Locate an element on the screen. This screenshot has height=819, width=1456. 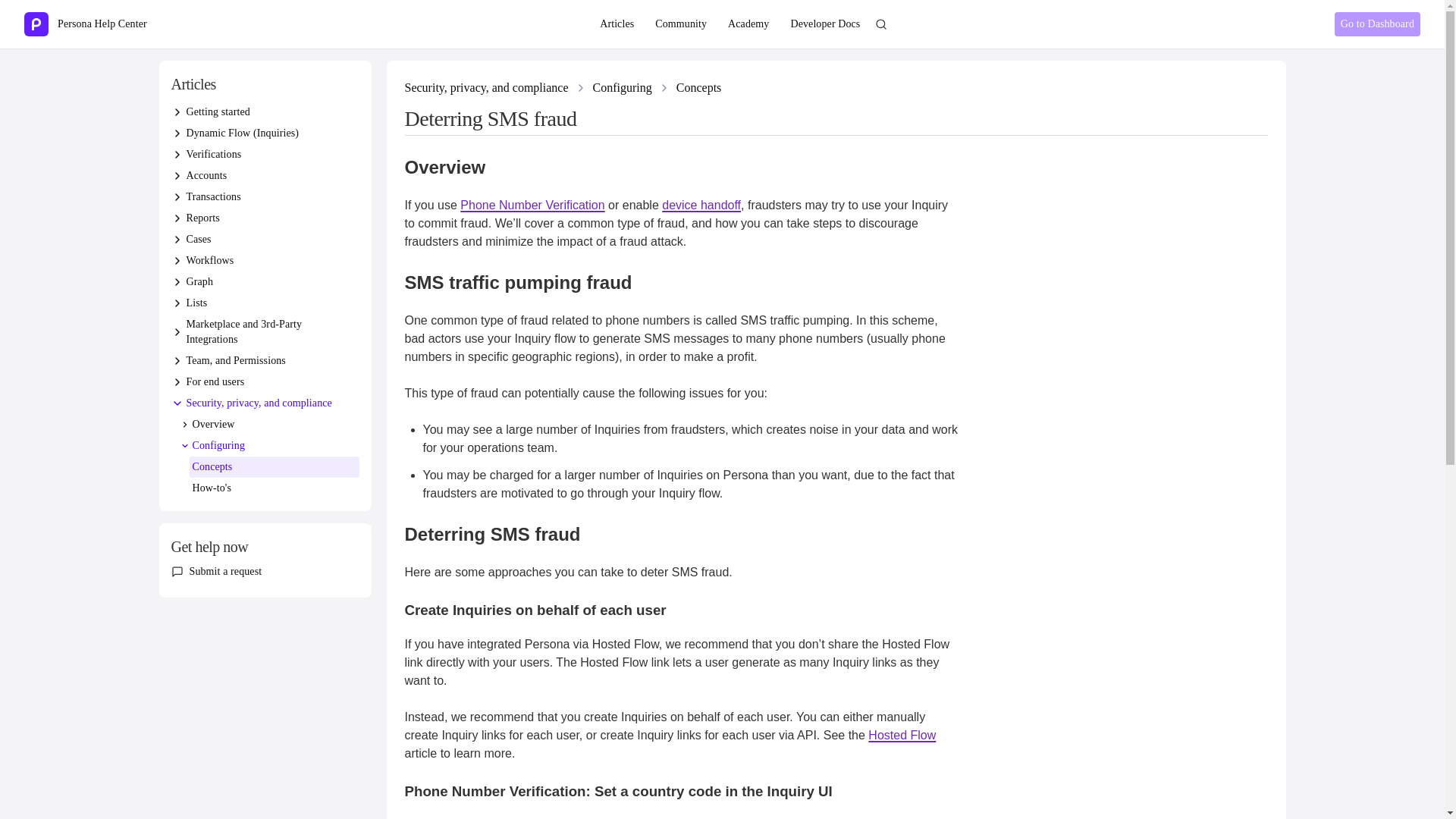
ChevronRightIcon is located at coordinates (177, 154).